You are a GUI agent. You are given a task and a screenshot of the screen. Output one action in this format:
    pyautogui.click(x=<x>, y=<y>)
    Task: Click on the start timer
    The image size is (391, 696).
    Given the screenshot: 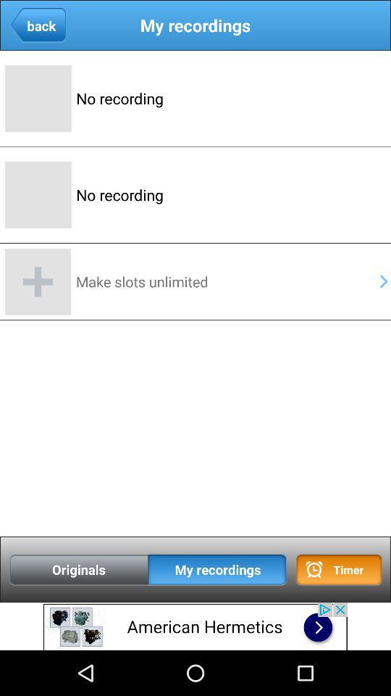 What is the action you would take?
    pyautogui.click(x=339, y=570)
    